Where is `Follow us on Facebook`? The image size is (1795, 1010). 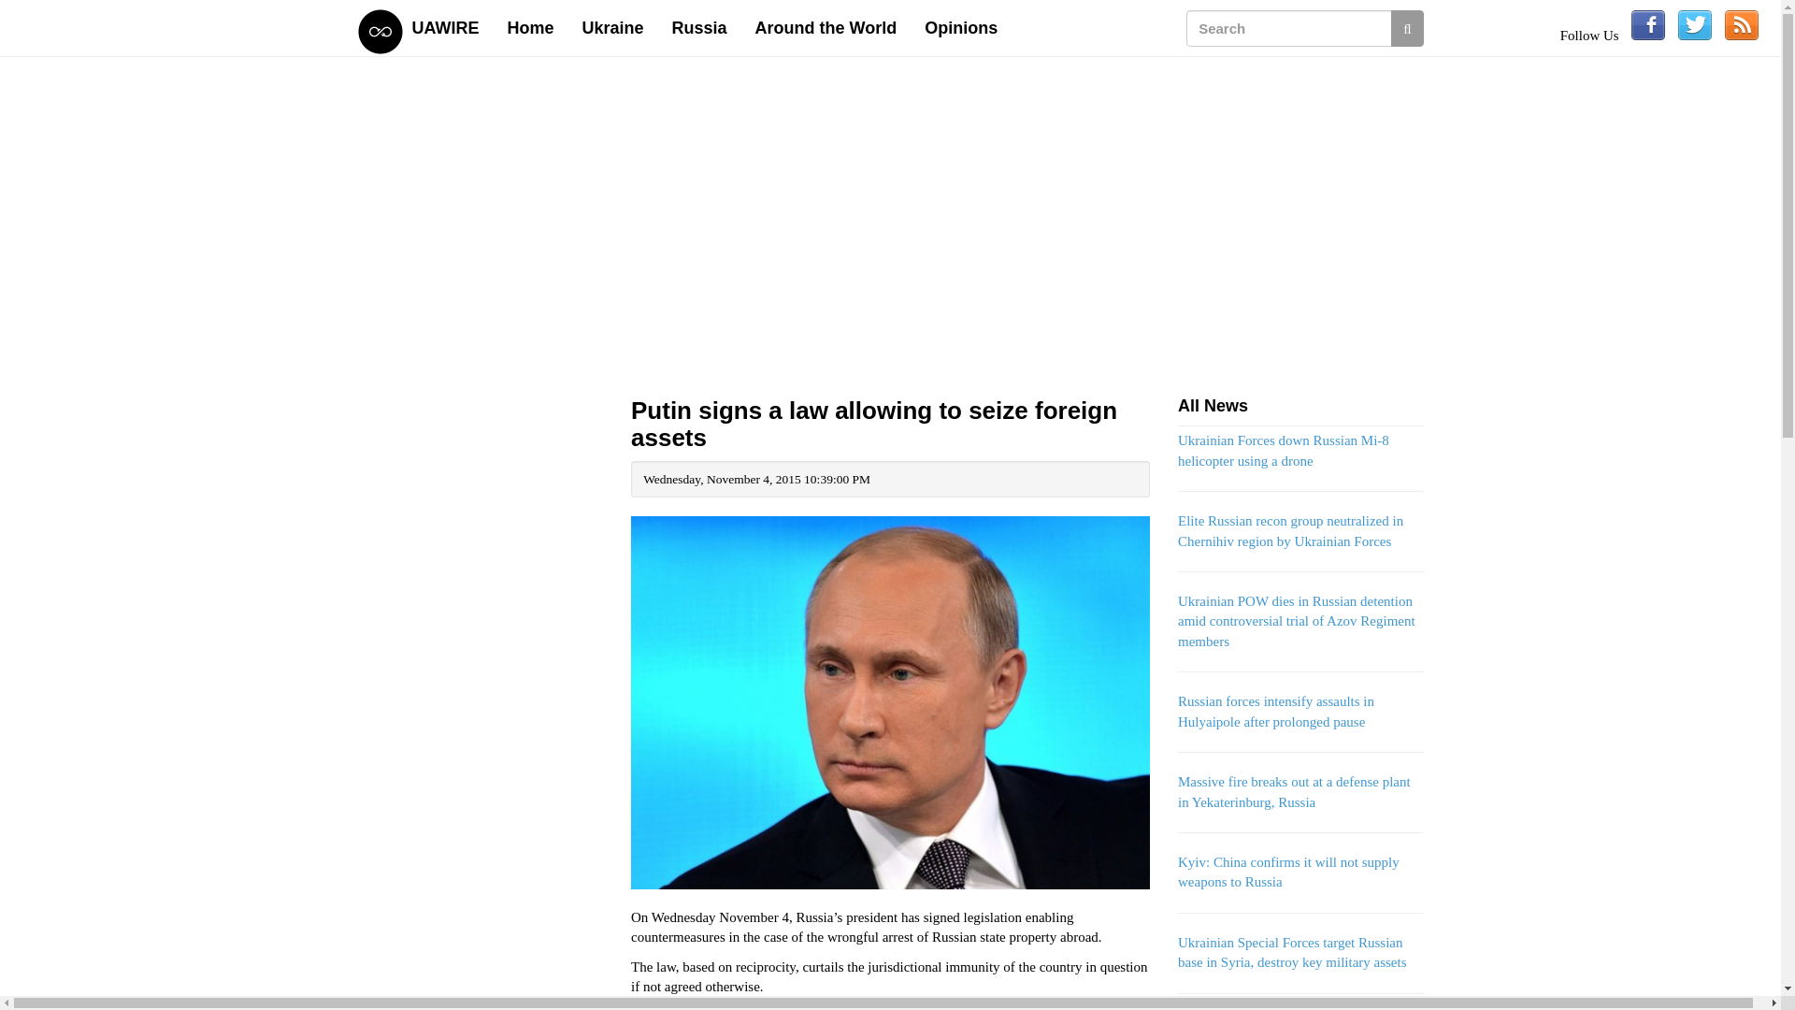 Follow us on Facebook is located at coordinates (1648, 24).